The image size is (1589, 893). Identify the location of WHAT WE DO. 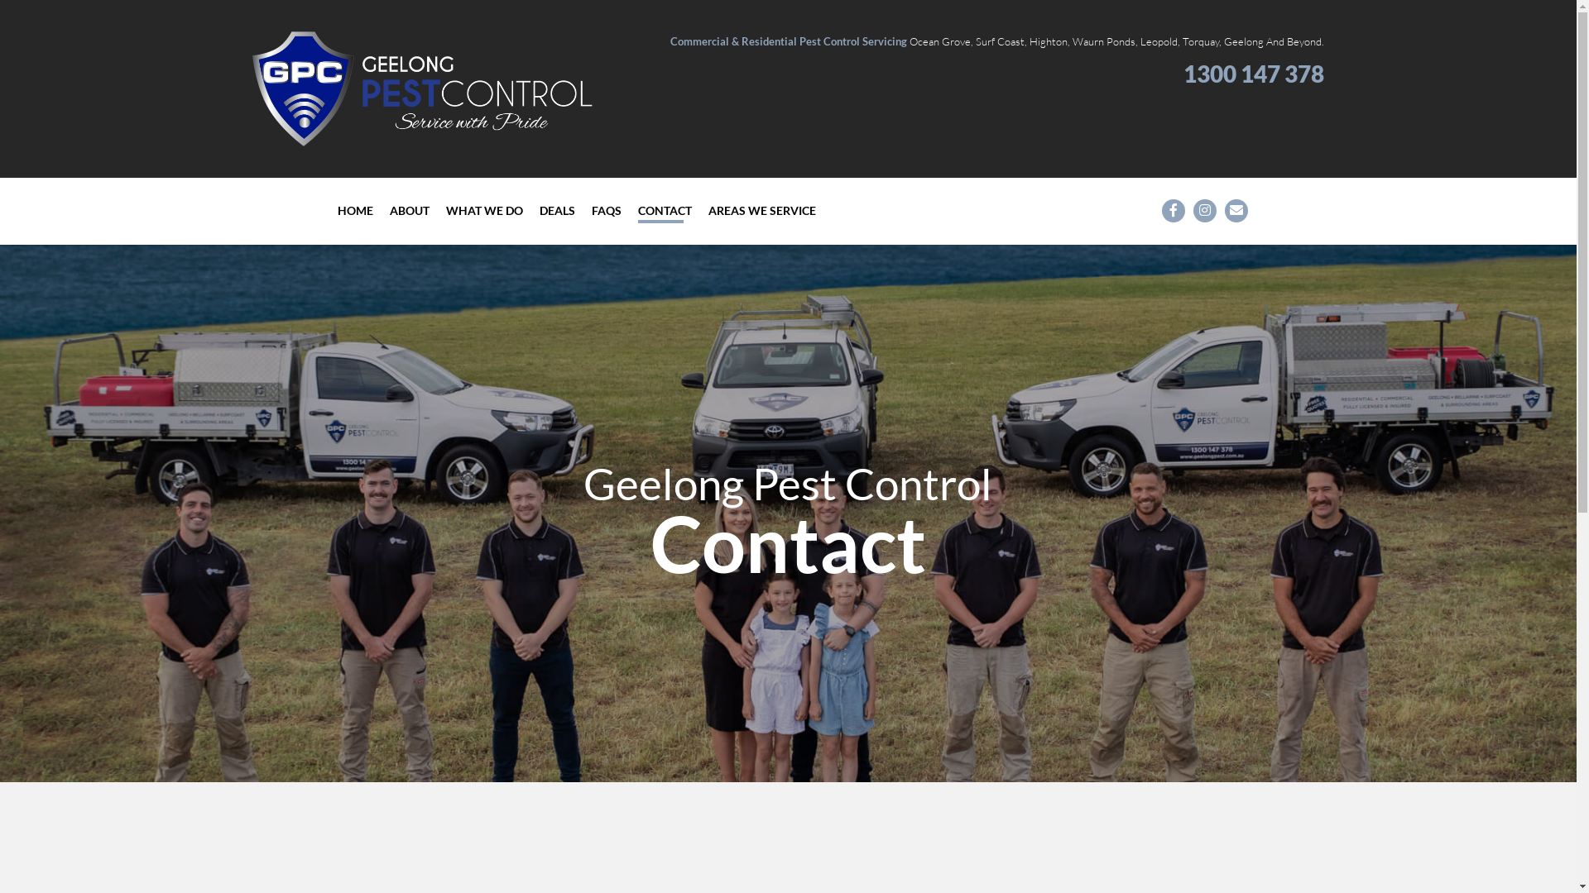
(483, 212).